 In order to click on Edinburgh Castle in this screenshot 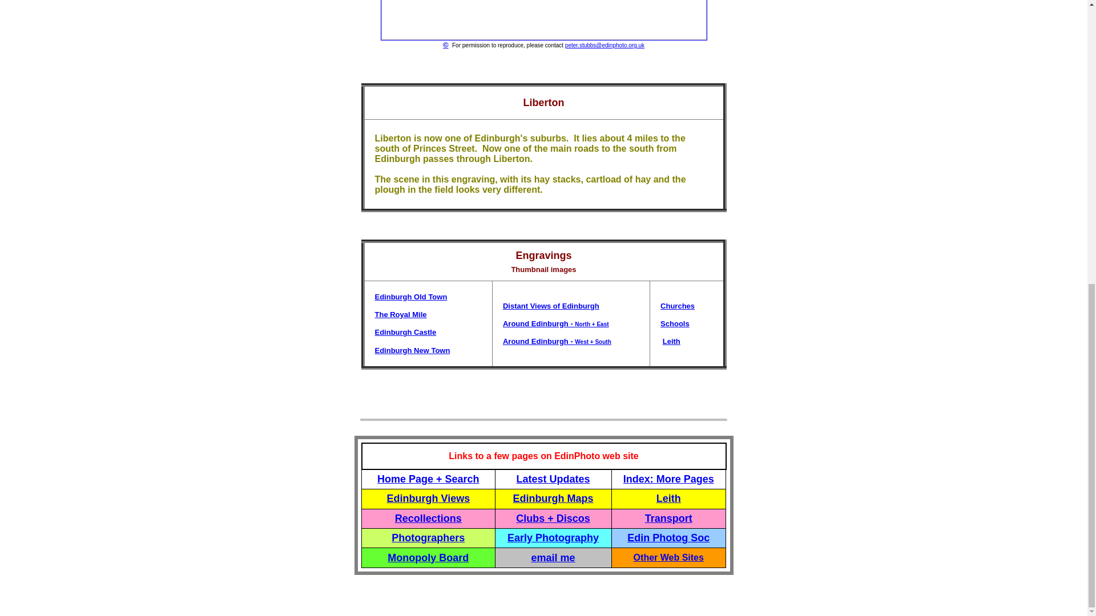, I will do `click(405, 332)`.